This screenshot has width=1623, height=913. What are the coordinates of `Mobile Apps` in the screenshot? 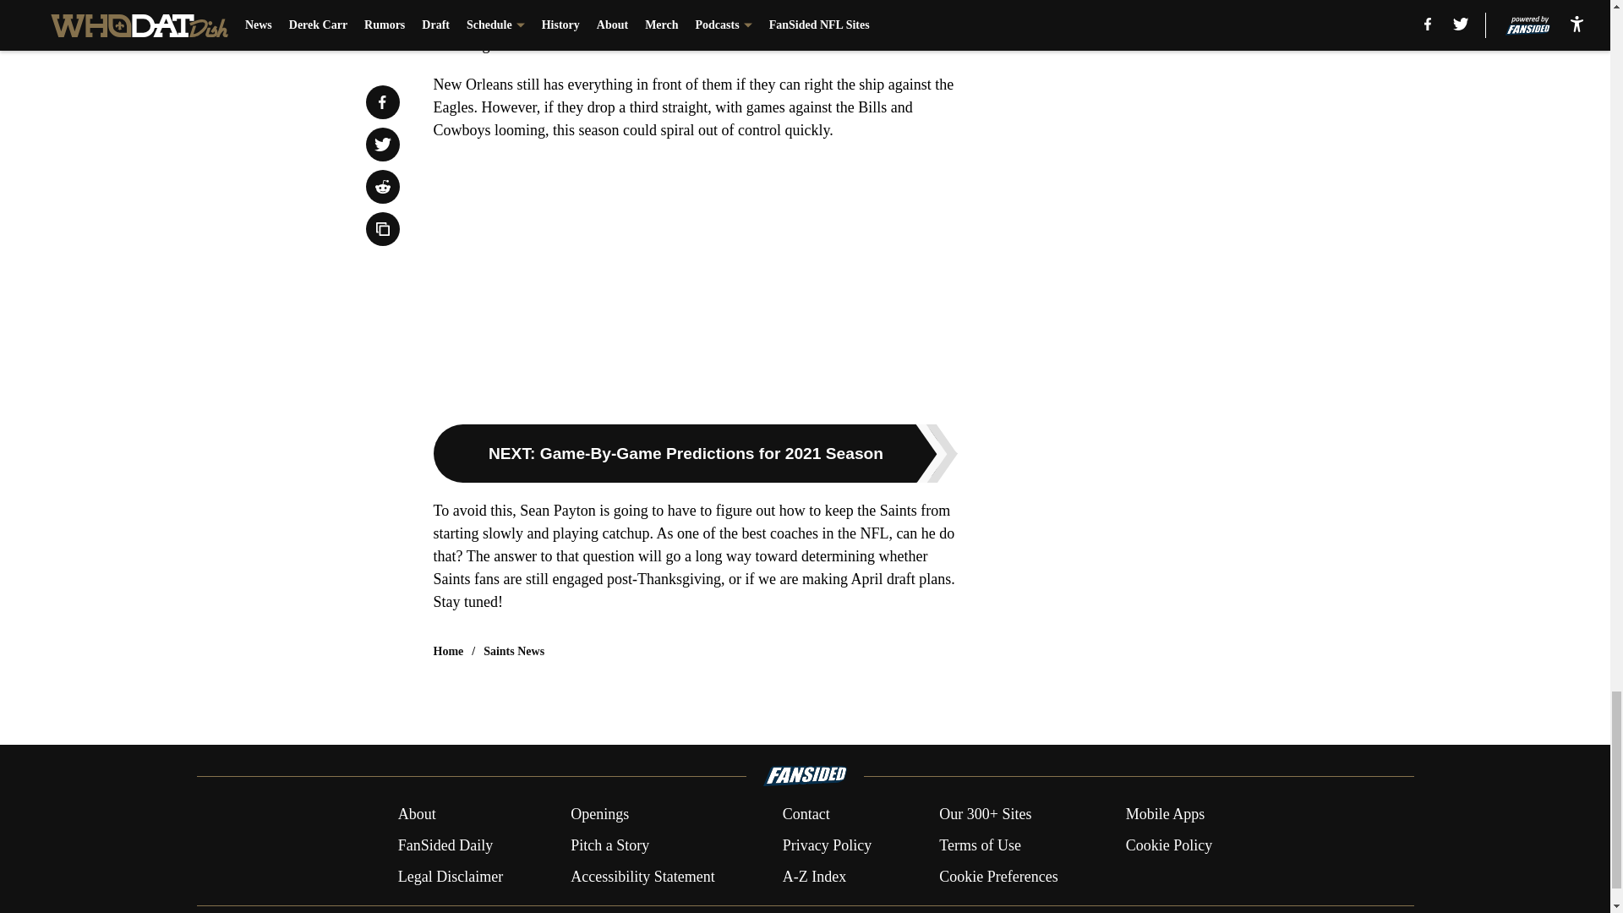 It's located at (1166, 815).